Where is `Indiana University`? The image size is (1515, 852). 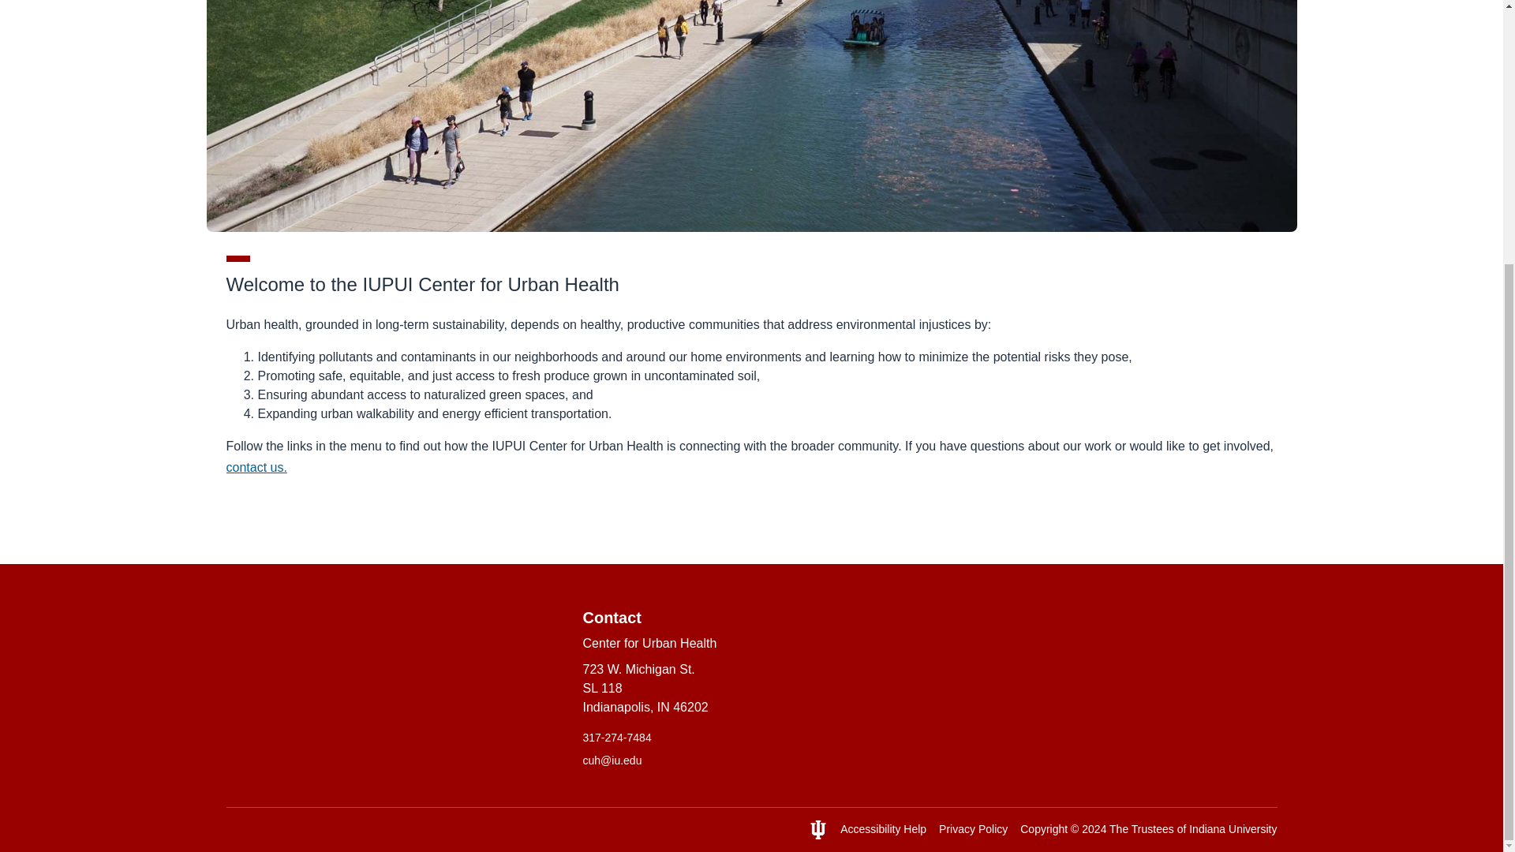 Indiana University is located at coordinates (1233, 829).